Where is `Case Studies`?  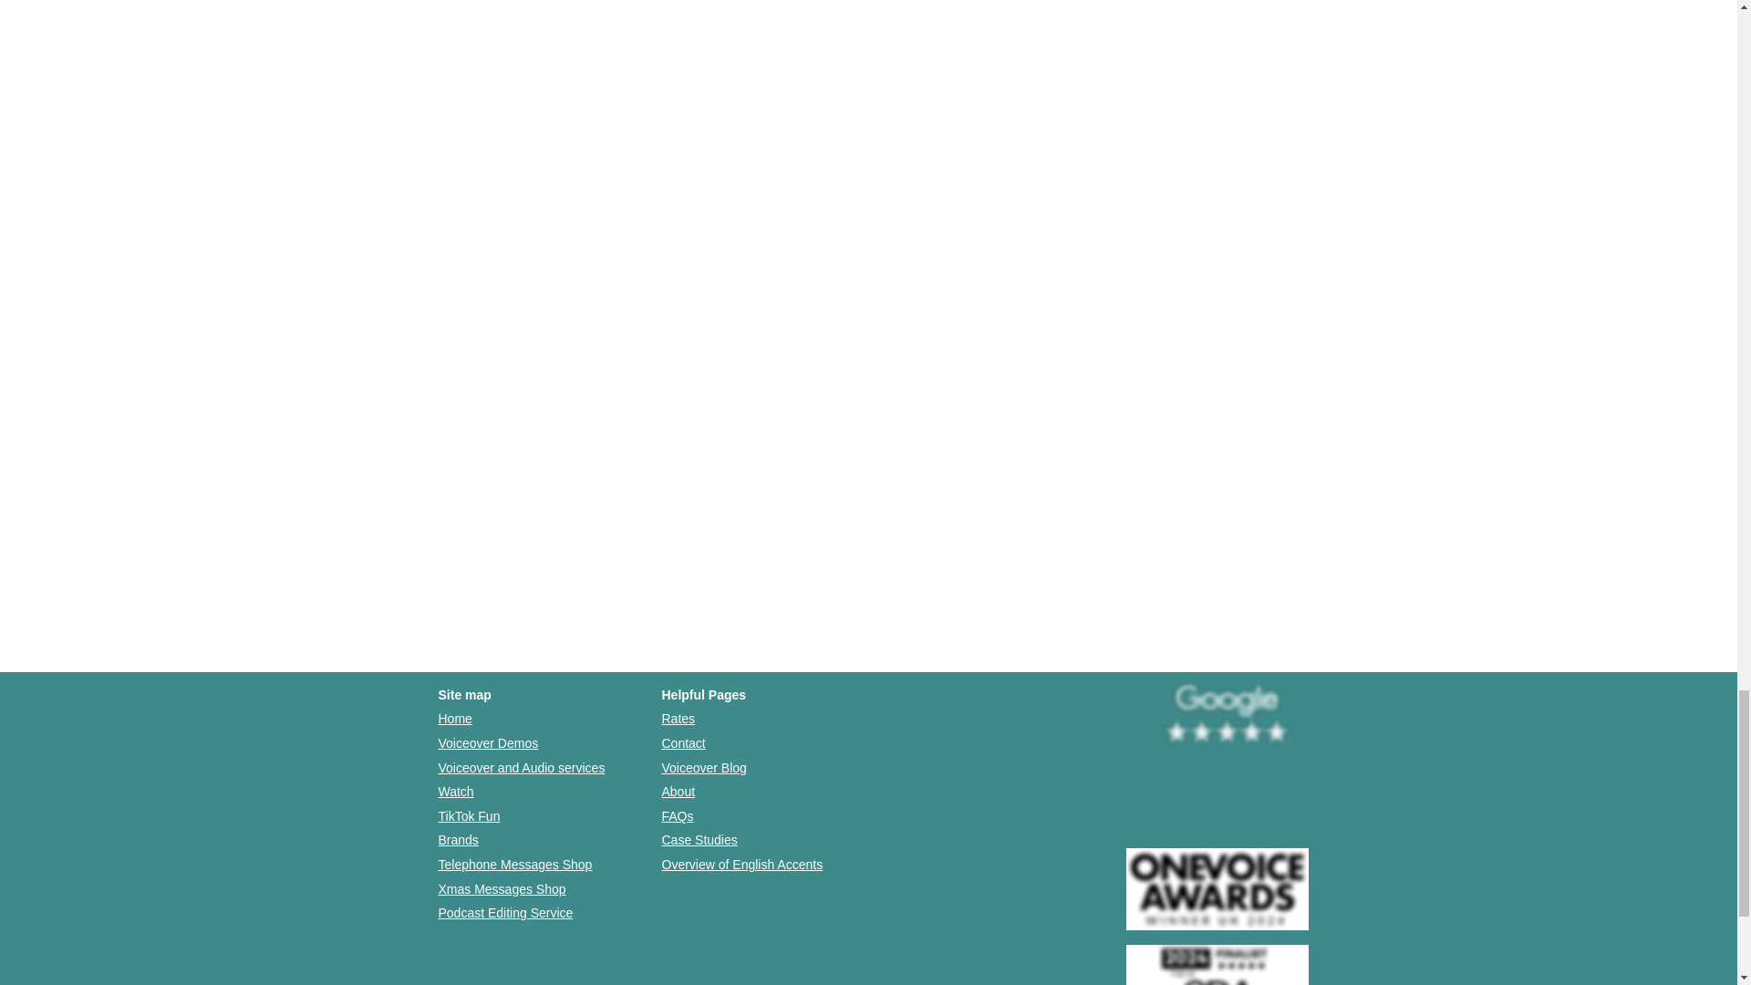
Case Studies is located at coordinates (699, 839).